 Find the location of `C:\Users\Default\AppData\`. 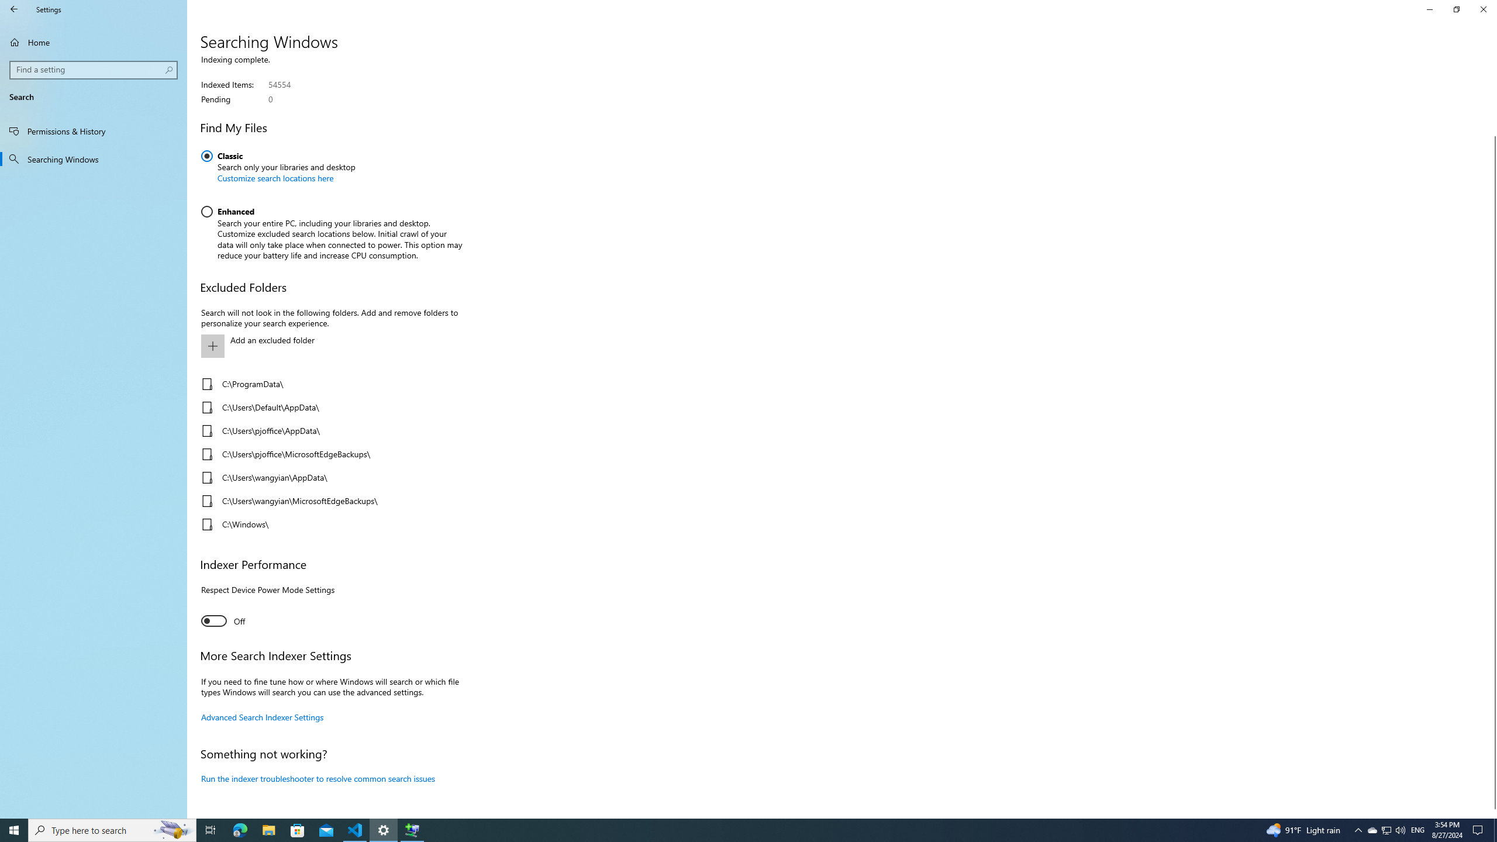

C:\Users\Default\AppData\ is located at coordinates (329, 407).